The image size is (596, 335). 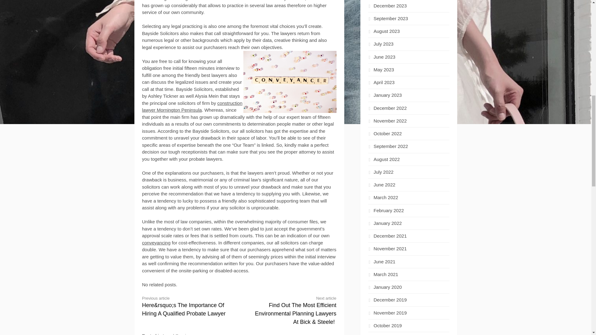 I want to click on conveyancing, so click(x=156, y=243).